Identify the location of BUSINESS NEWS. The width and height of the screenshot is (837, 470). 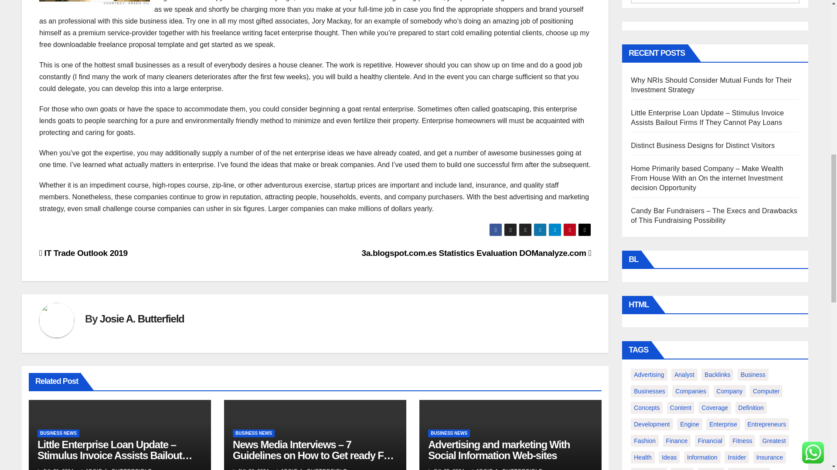
(58, 433).